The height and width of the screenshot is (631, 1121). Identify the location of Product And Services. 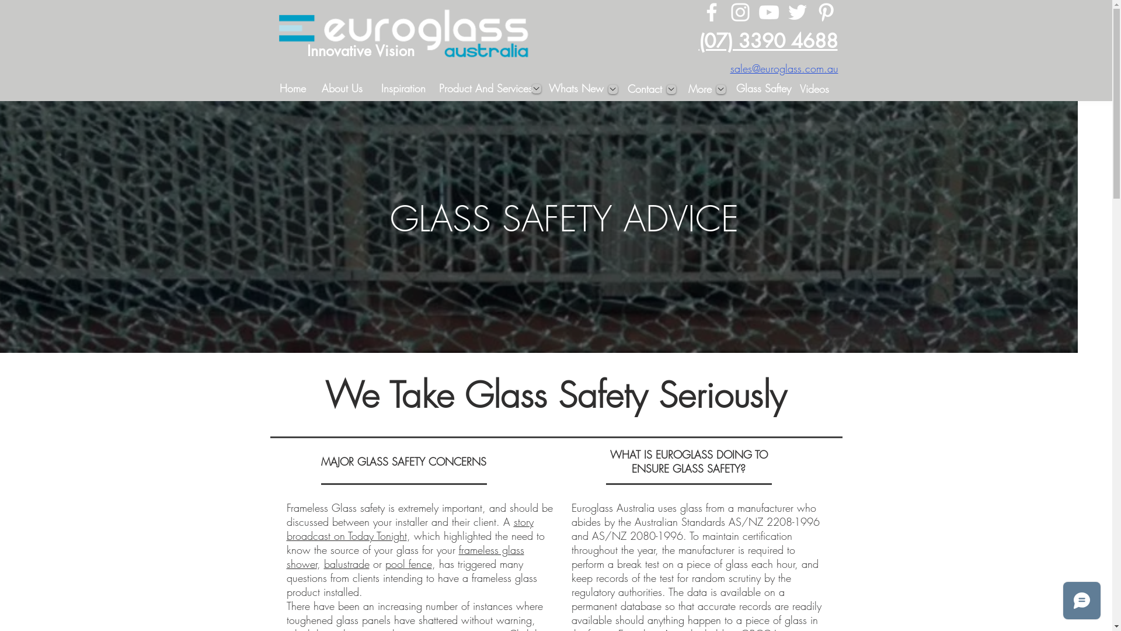
(486, 89).